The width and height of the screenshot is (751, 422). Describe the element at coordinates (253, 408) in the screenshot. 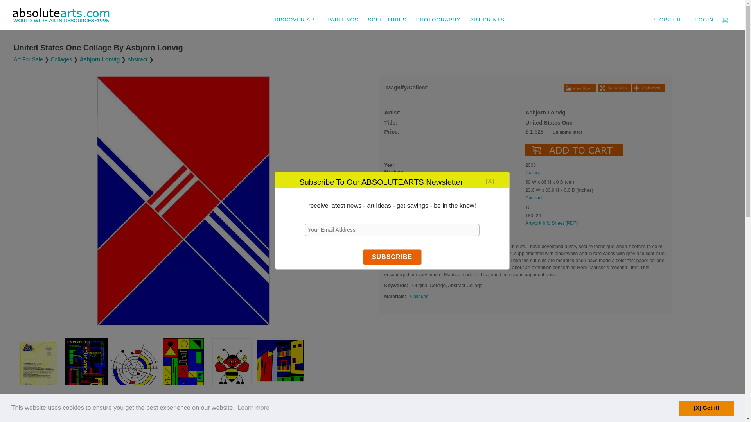

I see `Learn more` at that location.